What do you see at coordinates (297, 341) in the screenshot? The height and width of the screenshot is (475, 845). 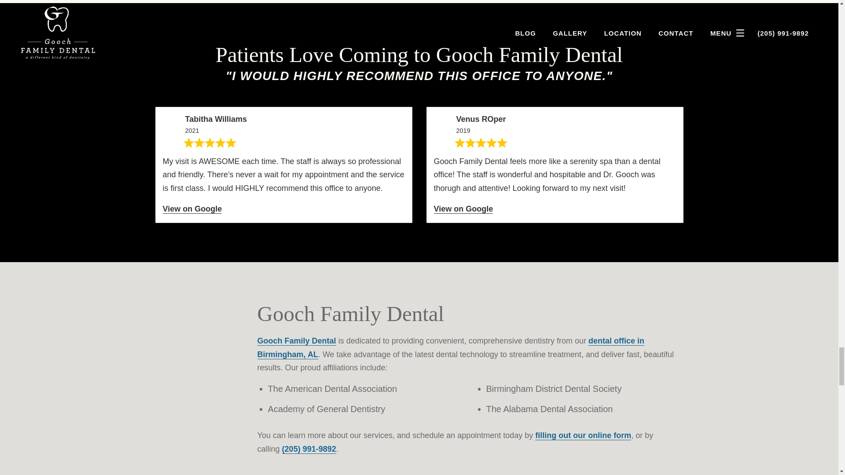 I see `Gooch Family Dental` at bounding box center [297, 341].